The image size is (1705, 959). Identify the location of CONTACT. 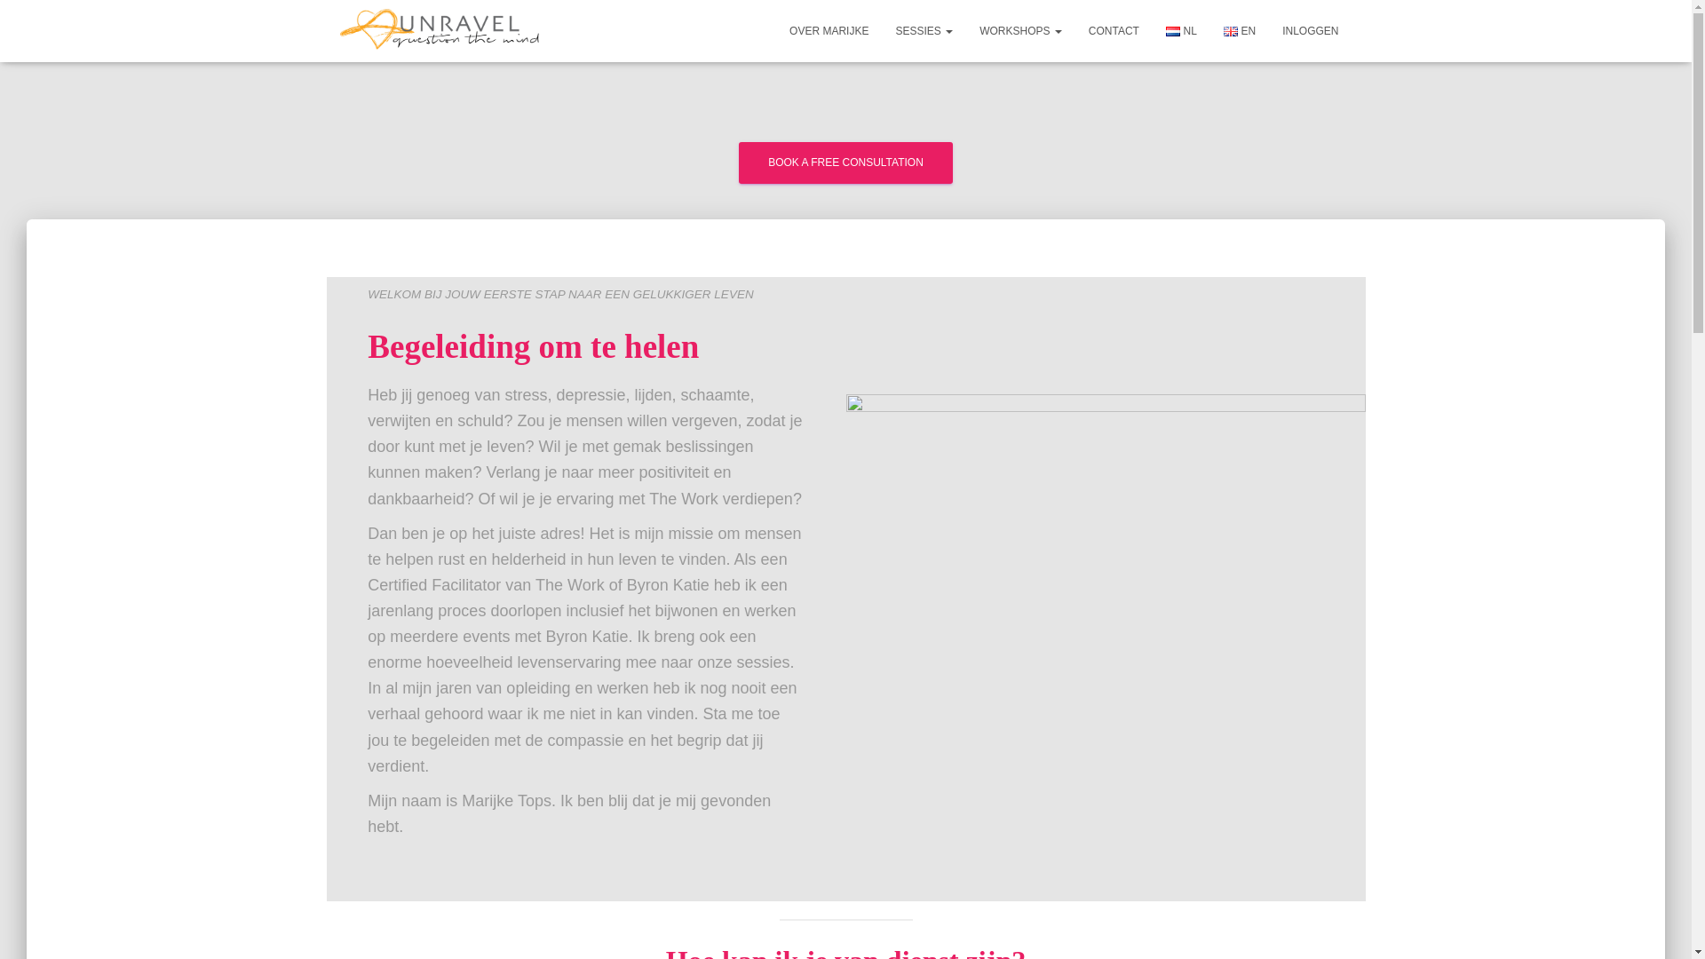
(1114, 30).